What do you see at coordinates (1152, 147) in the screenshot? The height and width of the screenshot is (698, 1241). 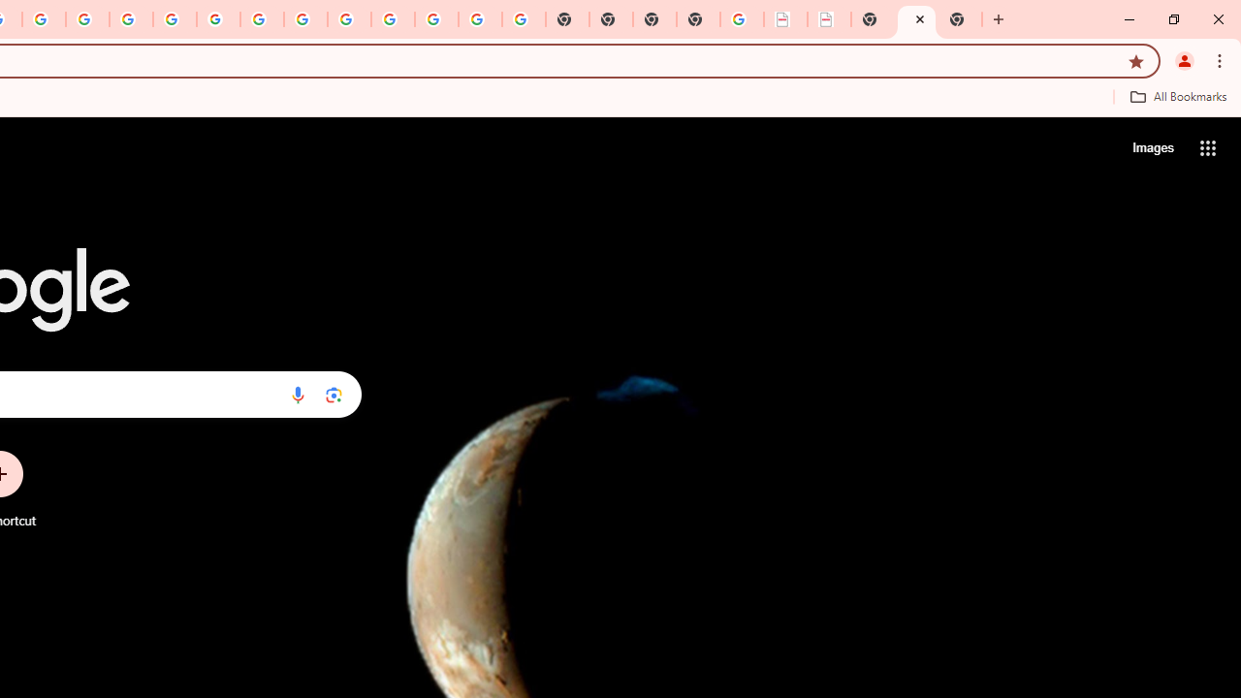 I see `Search for Images ` at bounding box center [1152, 147].